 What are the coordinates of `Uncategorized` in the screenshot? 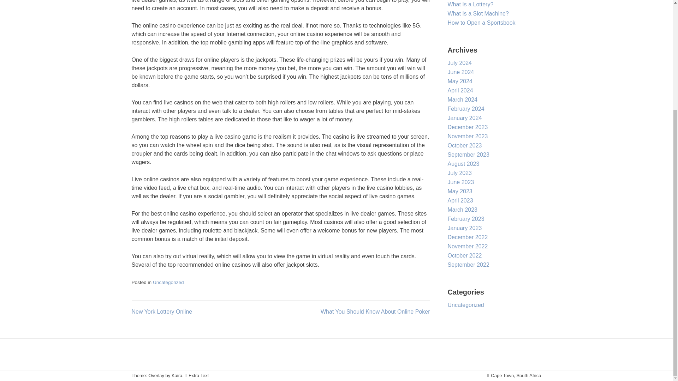 It's located at (168, 282).